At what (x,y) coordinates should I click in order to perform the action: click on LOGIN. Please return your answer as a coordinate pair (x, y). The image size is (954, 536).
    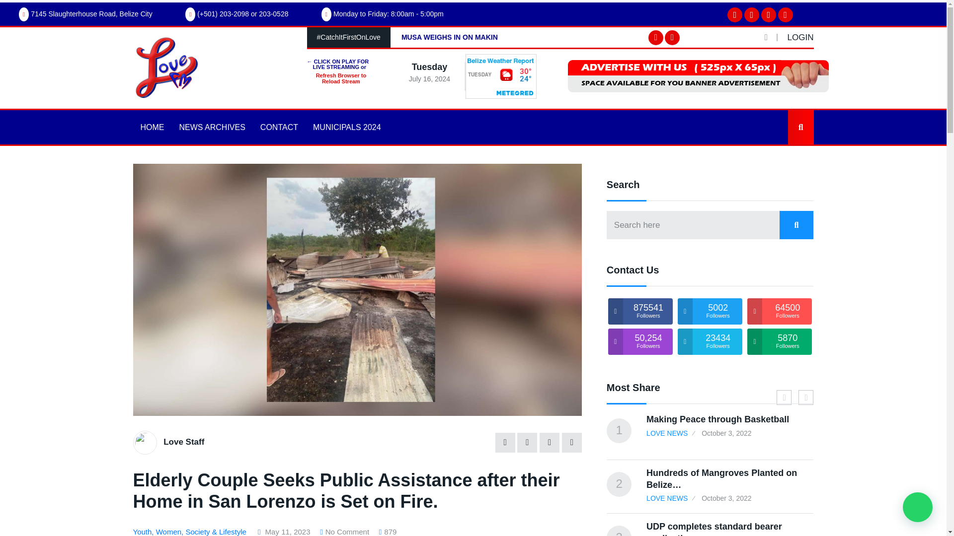
    Looking at the image, I should click on (800, 37).